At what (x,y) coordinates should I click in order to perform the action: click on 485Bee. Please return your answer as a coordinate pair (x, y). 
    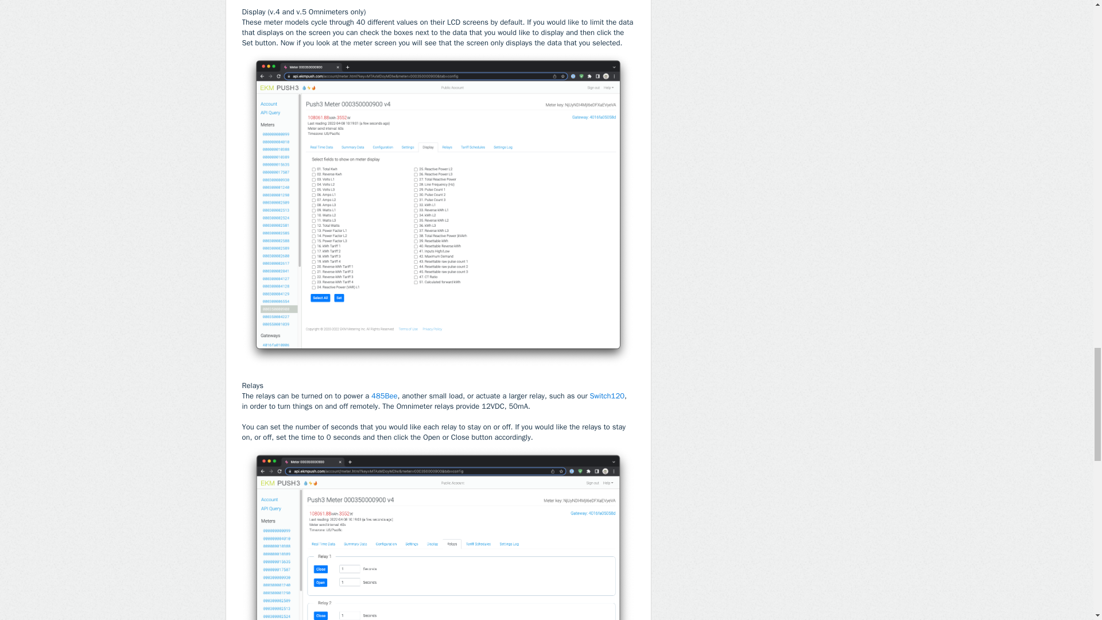
    Looking at the image, I should click on (384, 396).